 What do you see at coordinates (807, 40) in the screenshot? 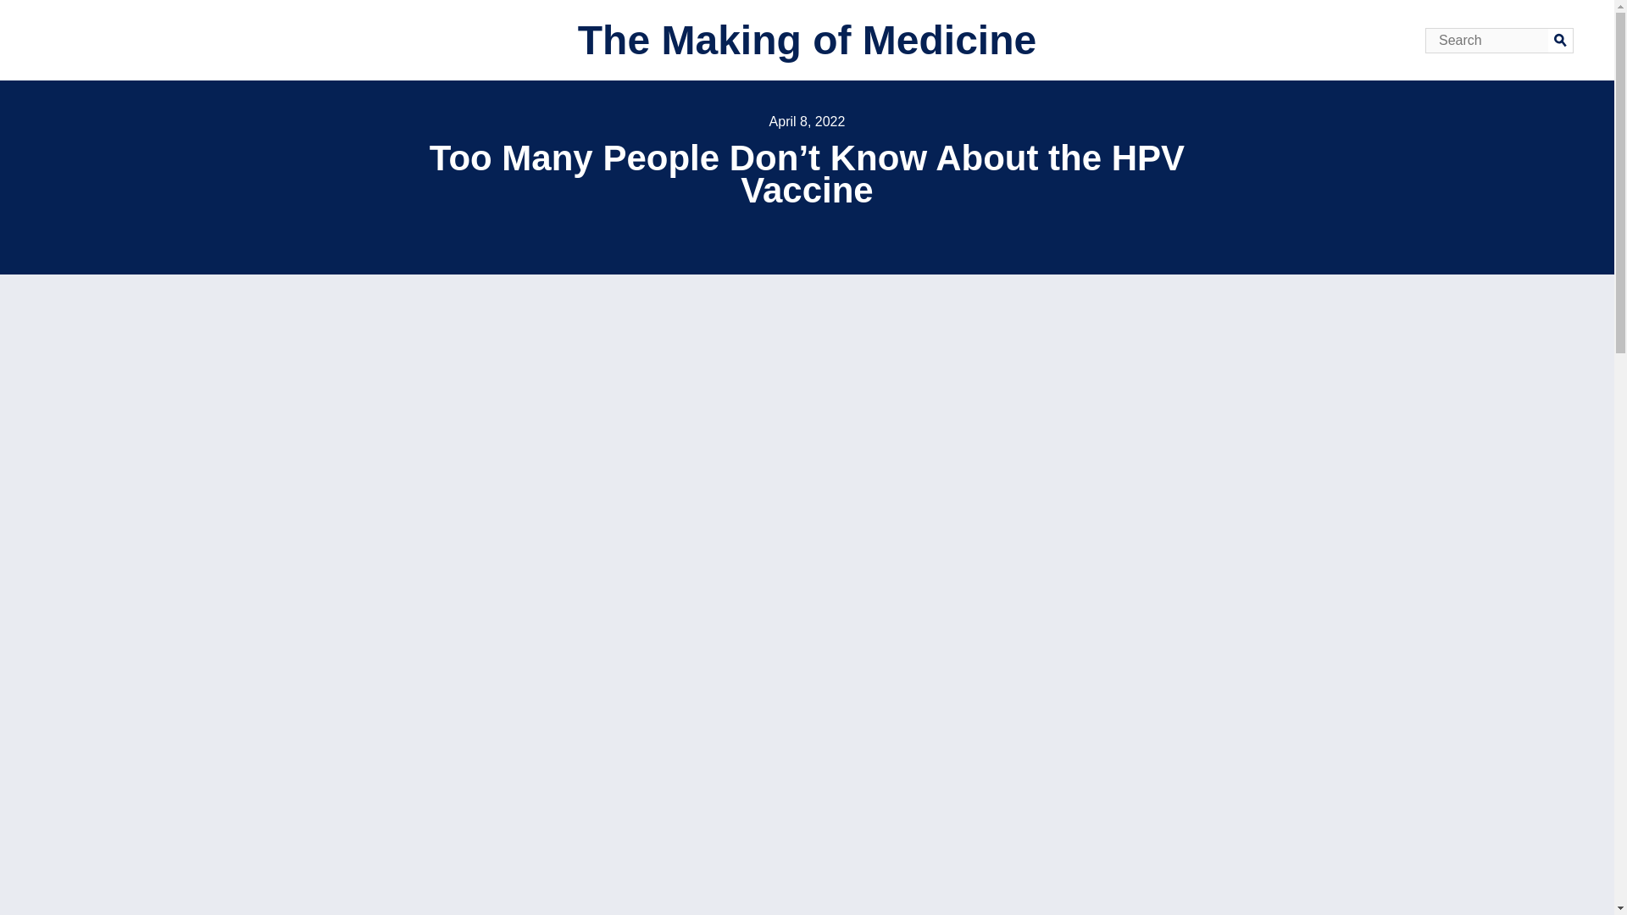
I see `The Making of Medicine` at bounding box center [807, 40].